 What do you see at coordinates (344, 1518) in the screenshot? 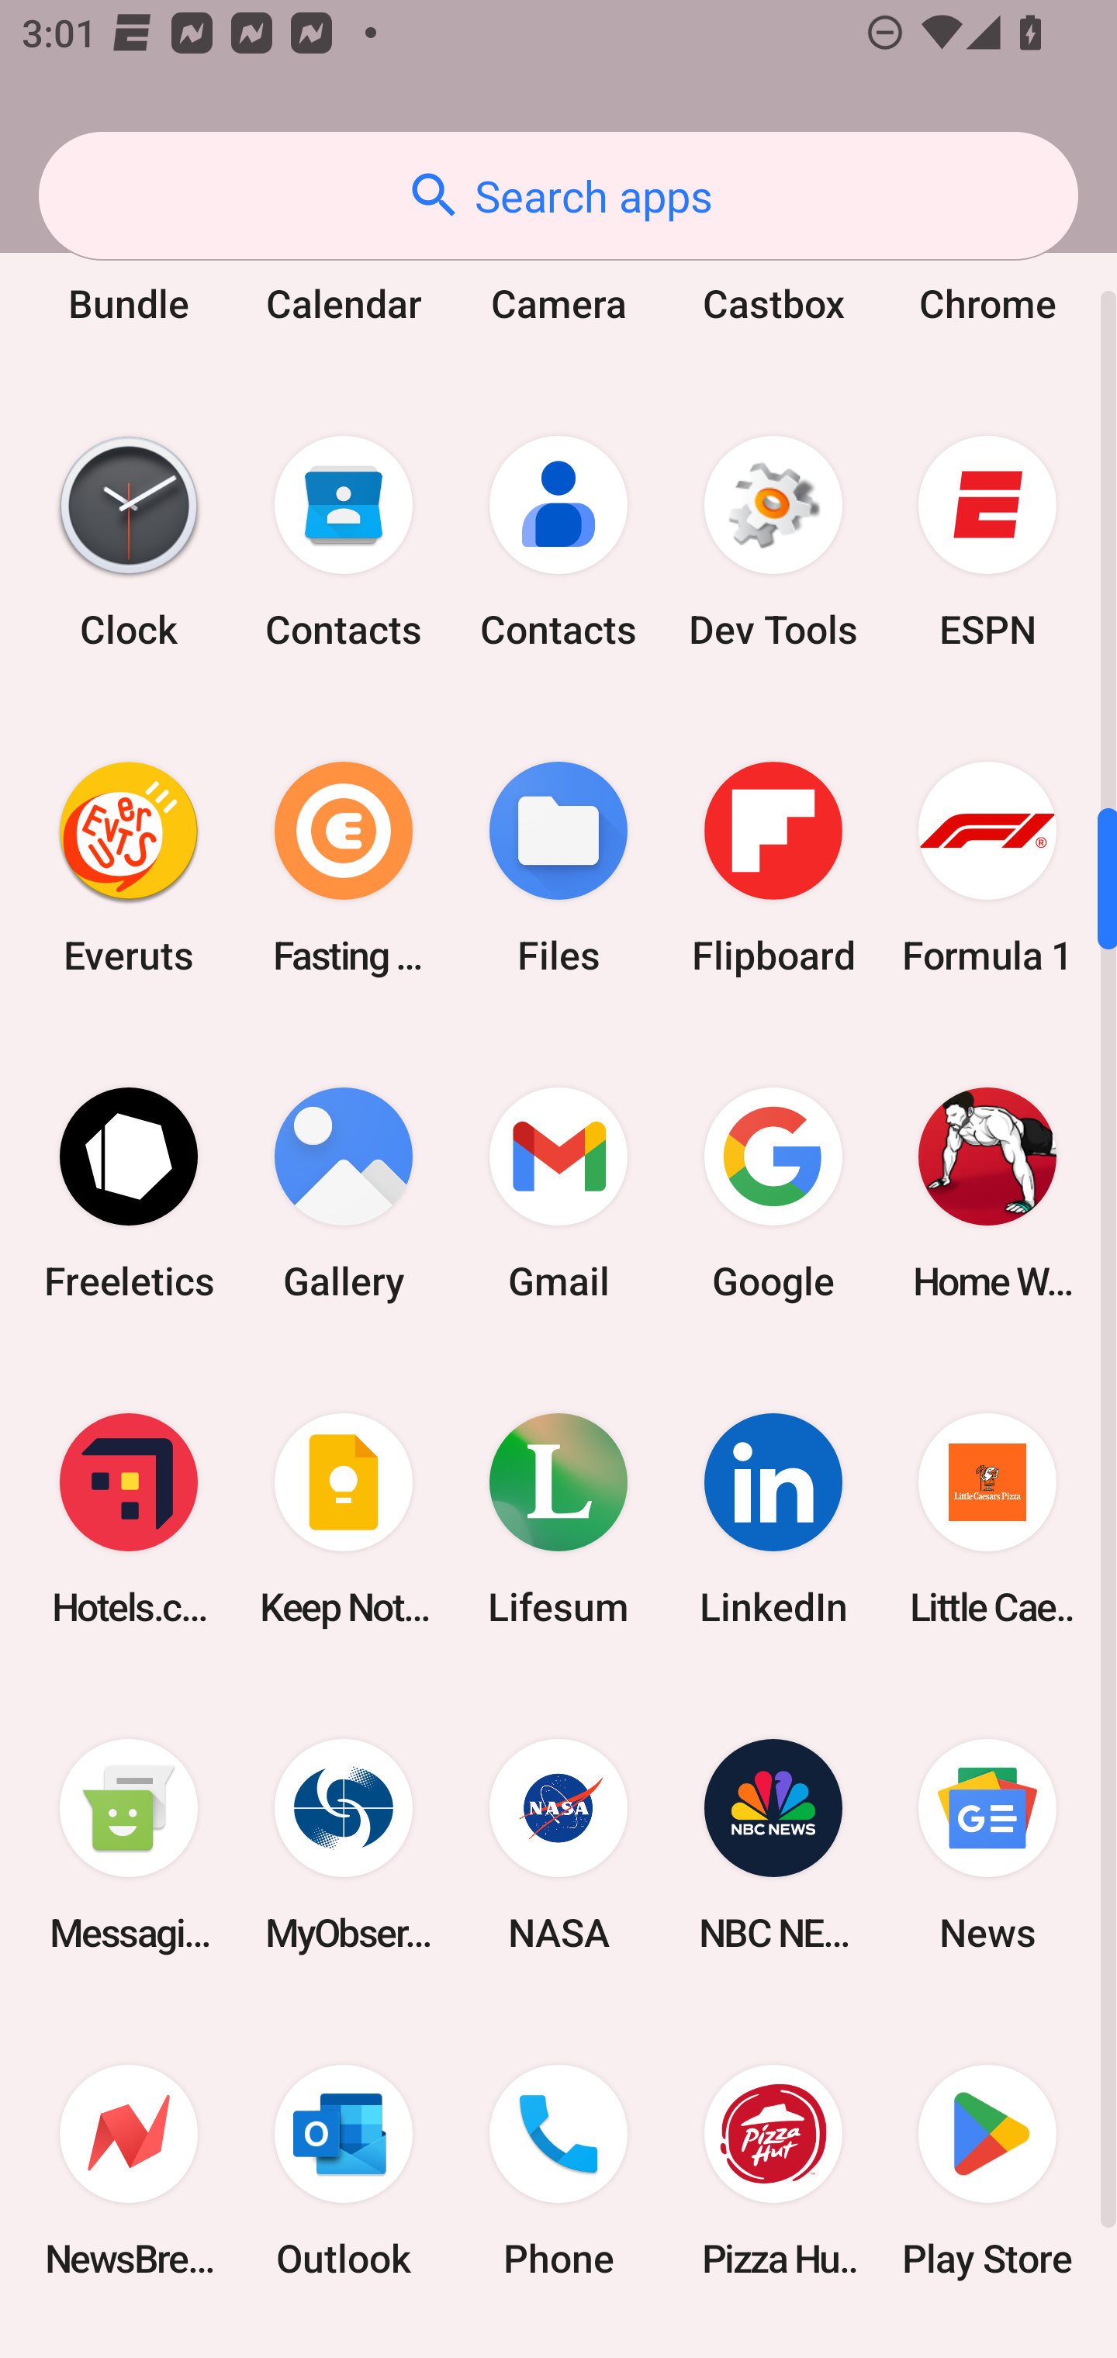
I see `Keep Notes` at bounding box center [344, 1518].